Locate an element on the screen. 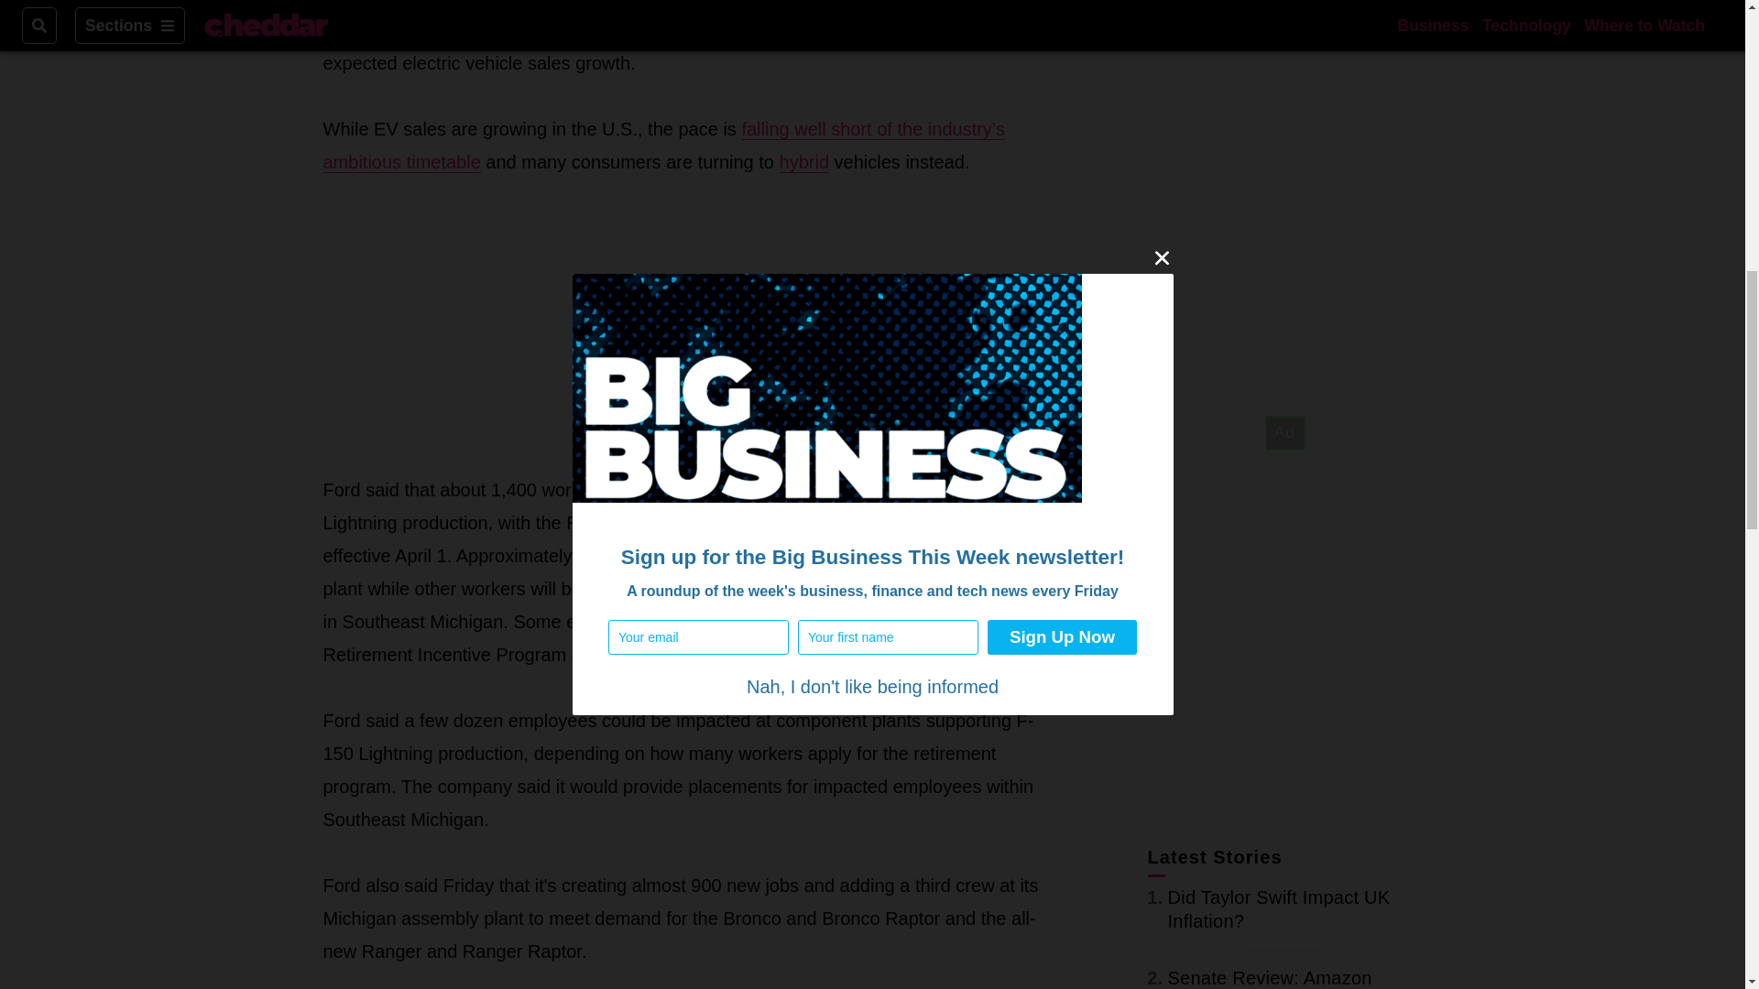  hybrid is located at coordinates (803, 163).